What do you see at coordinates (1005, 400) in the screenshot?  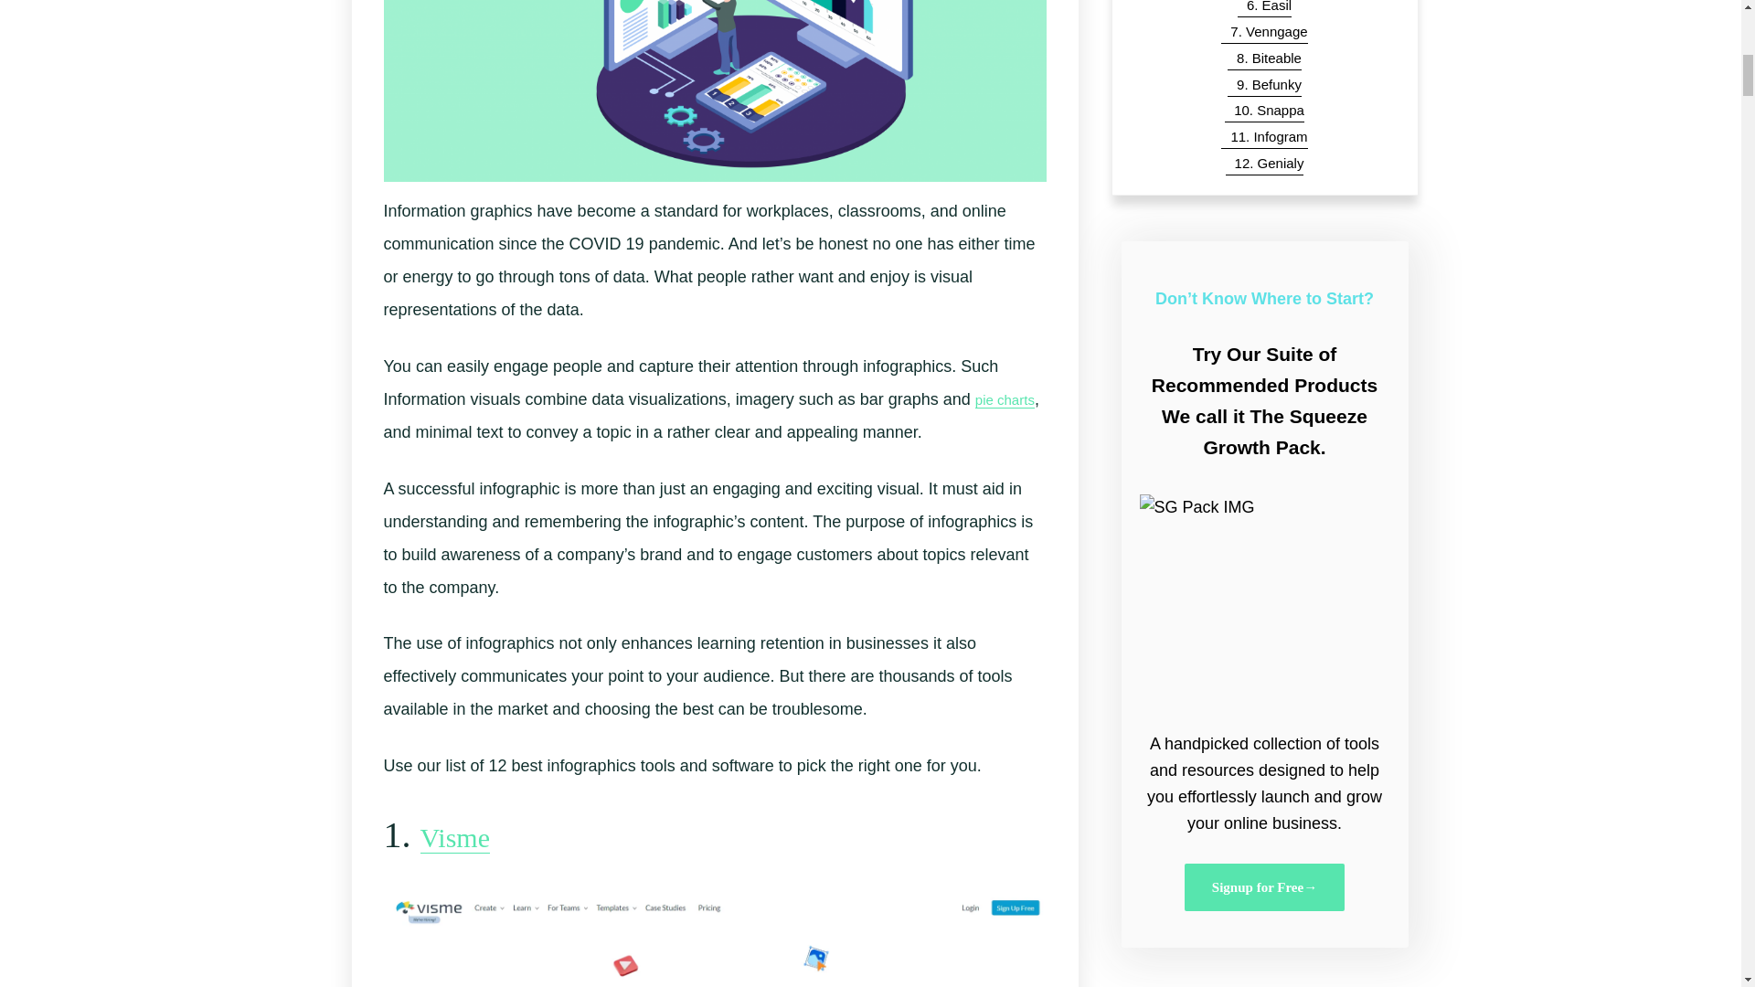 I see `12 Best Tools and Software to Create Pie Charts With Ease` at bounding box center [1005, 400].